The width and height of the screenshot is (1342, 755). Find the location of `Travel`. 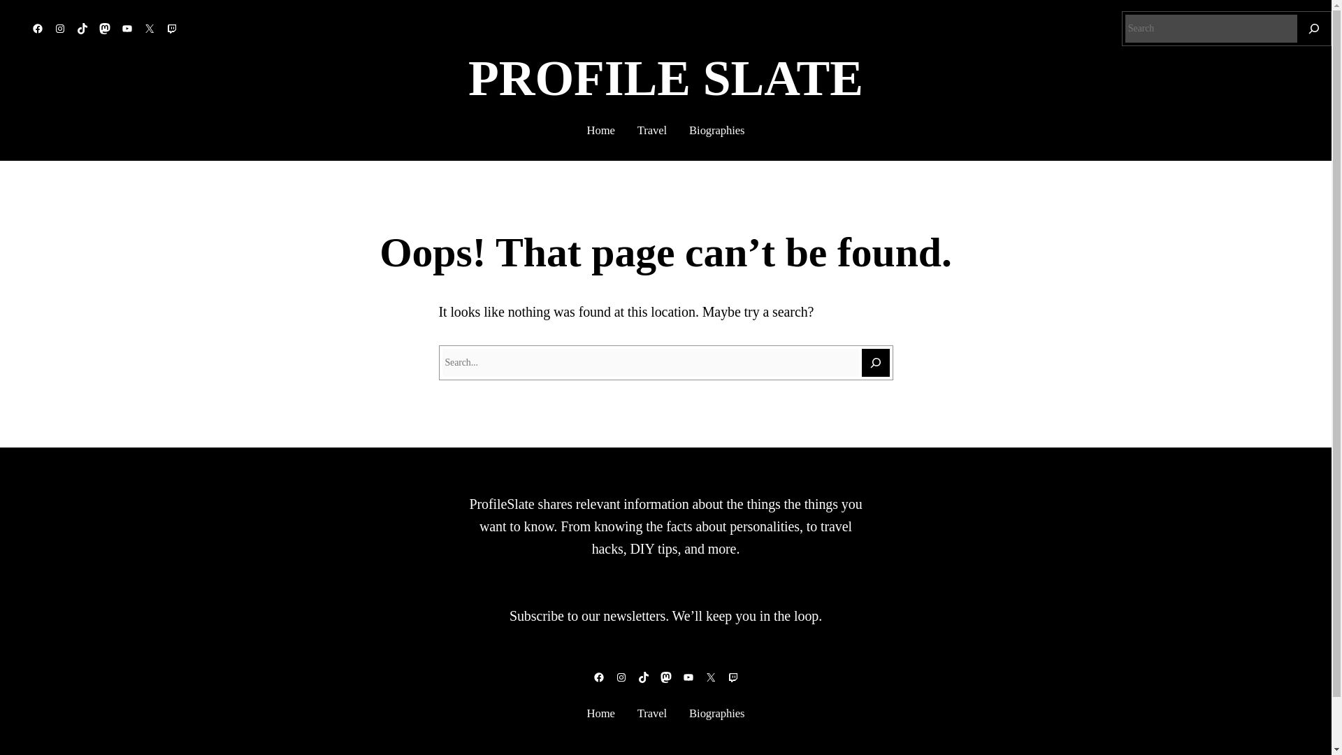

Travel is located at coordinates (652, 130).